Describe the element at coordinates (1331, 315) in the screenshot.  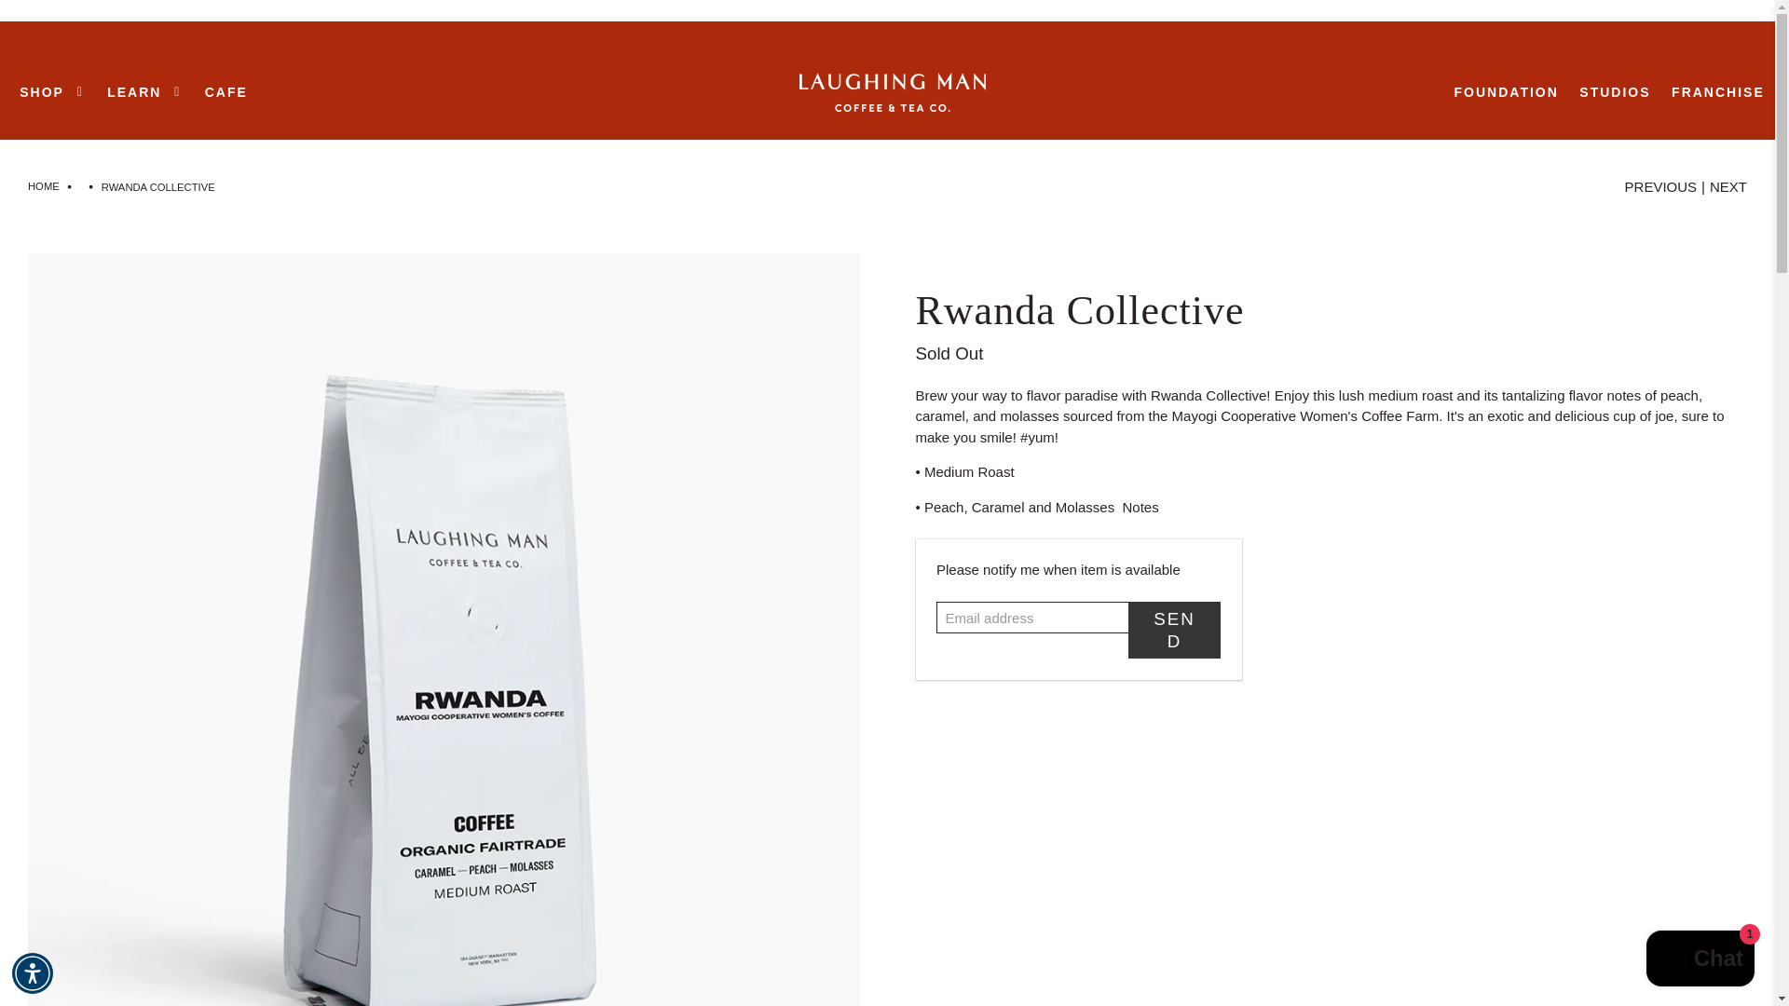
I see `Rwanda Collective` at that location.